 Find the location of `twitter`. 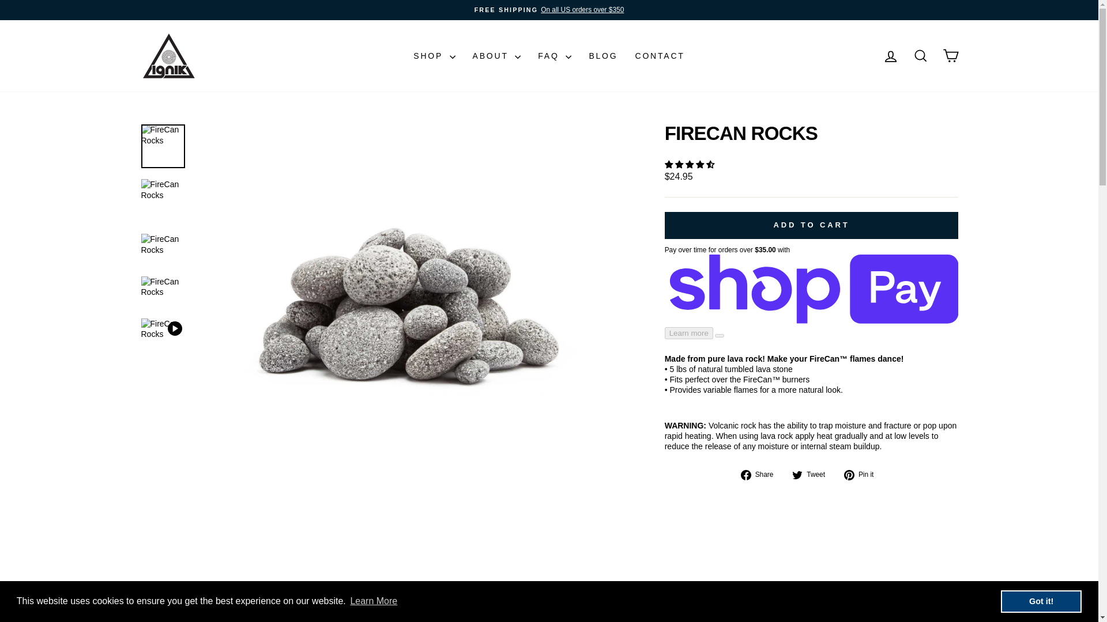

twitter is located at coordinates (797, 475).